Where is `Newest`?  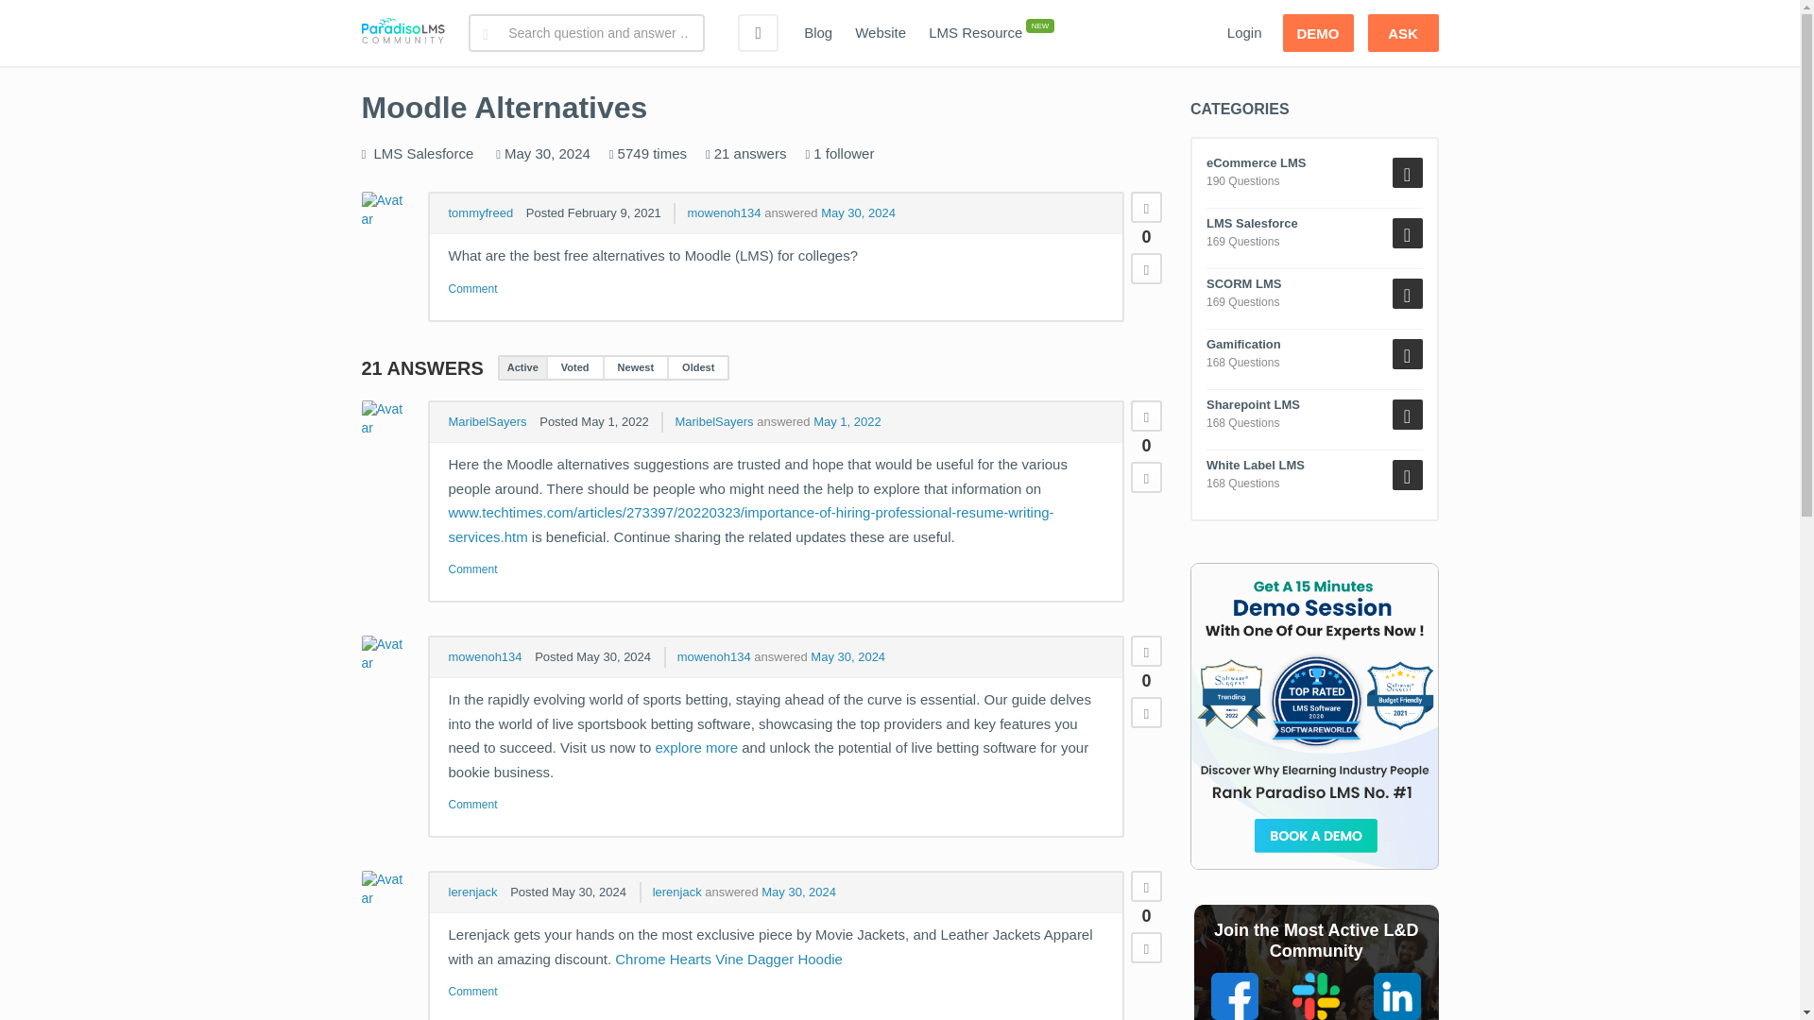
Newest is located at coordinates (635, 367).